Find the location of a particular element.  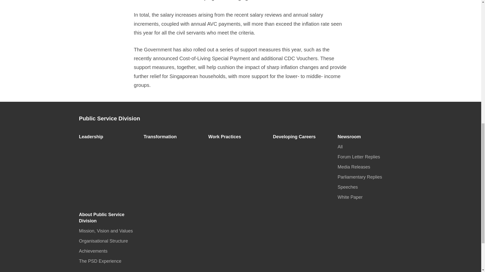

Parliamentary Replies is located at coordinates (361, 177).